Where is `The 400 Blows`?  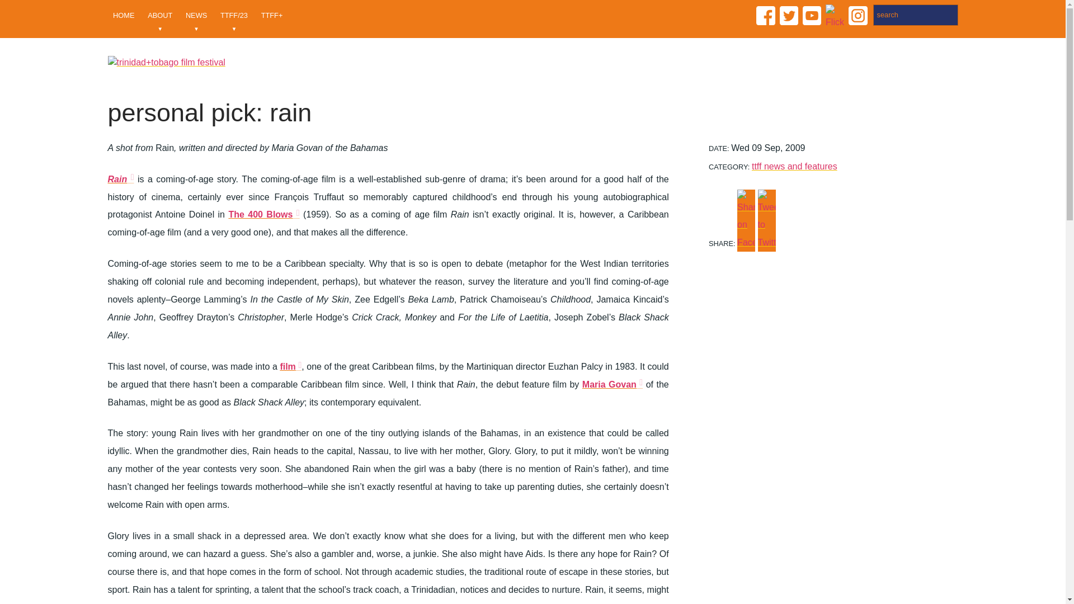
The 400 Blows is located at coordinates (263, 214).